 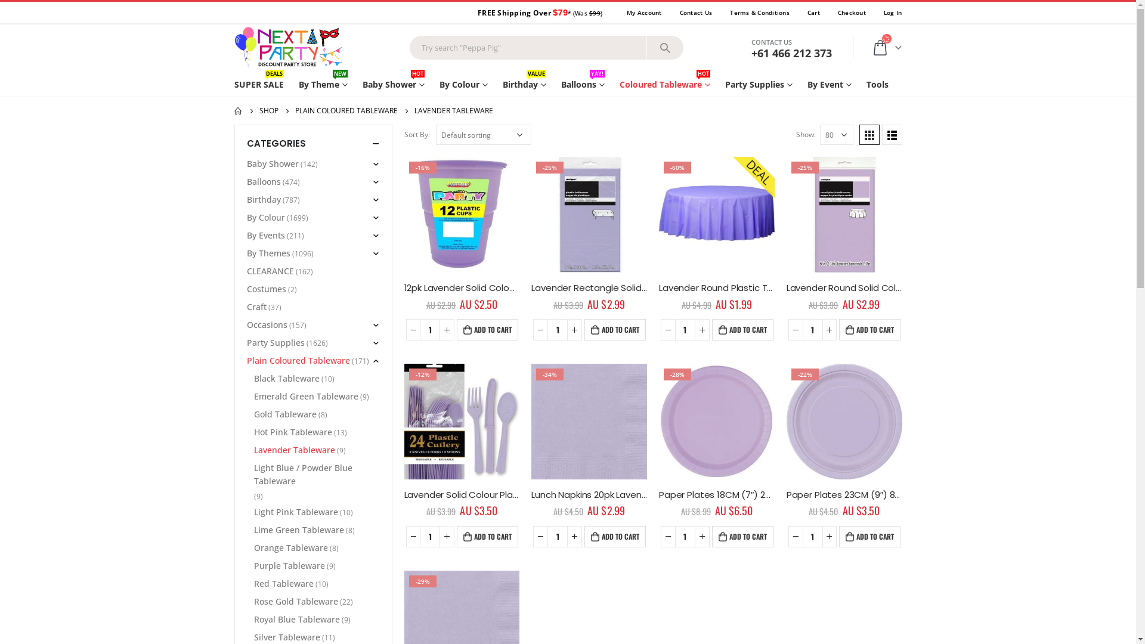 I want to click on Emerald Green Tableware, so click(x=307, y=397).